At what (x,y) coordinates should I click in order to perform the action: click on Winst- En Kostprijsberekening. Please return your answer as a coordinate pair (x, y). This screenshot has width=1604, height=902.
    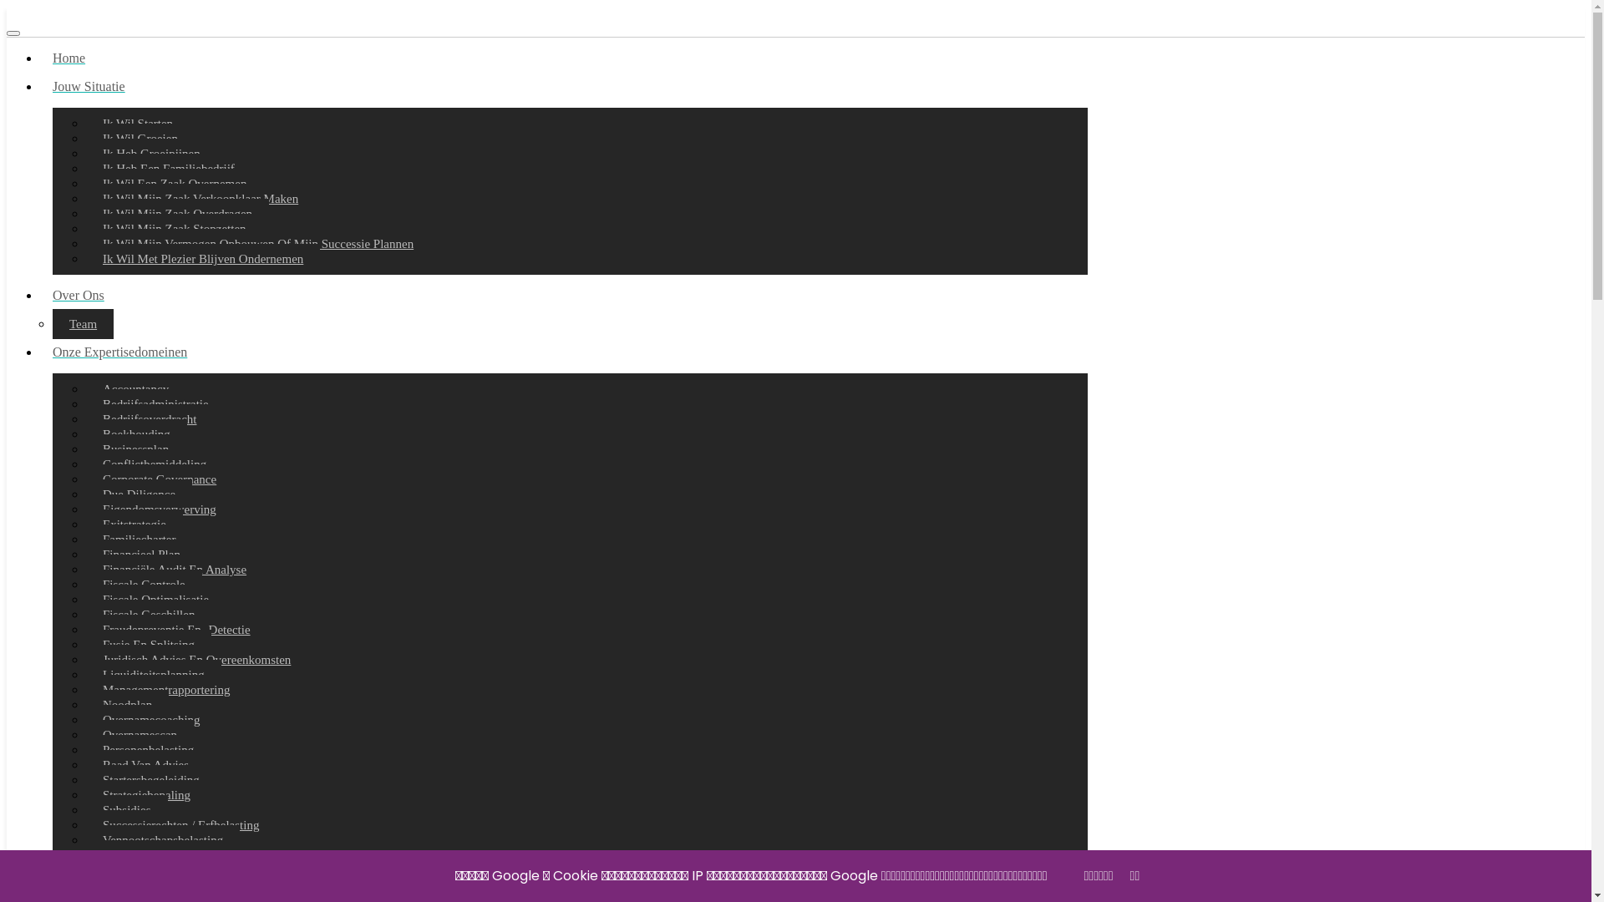
    Looking at the image, I should click on (180, 885).